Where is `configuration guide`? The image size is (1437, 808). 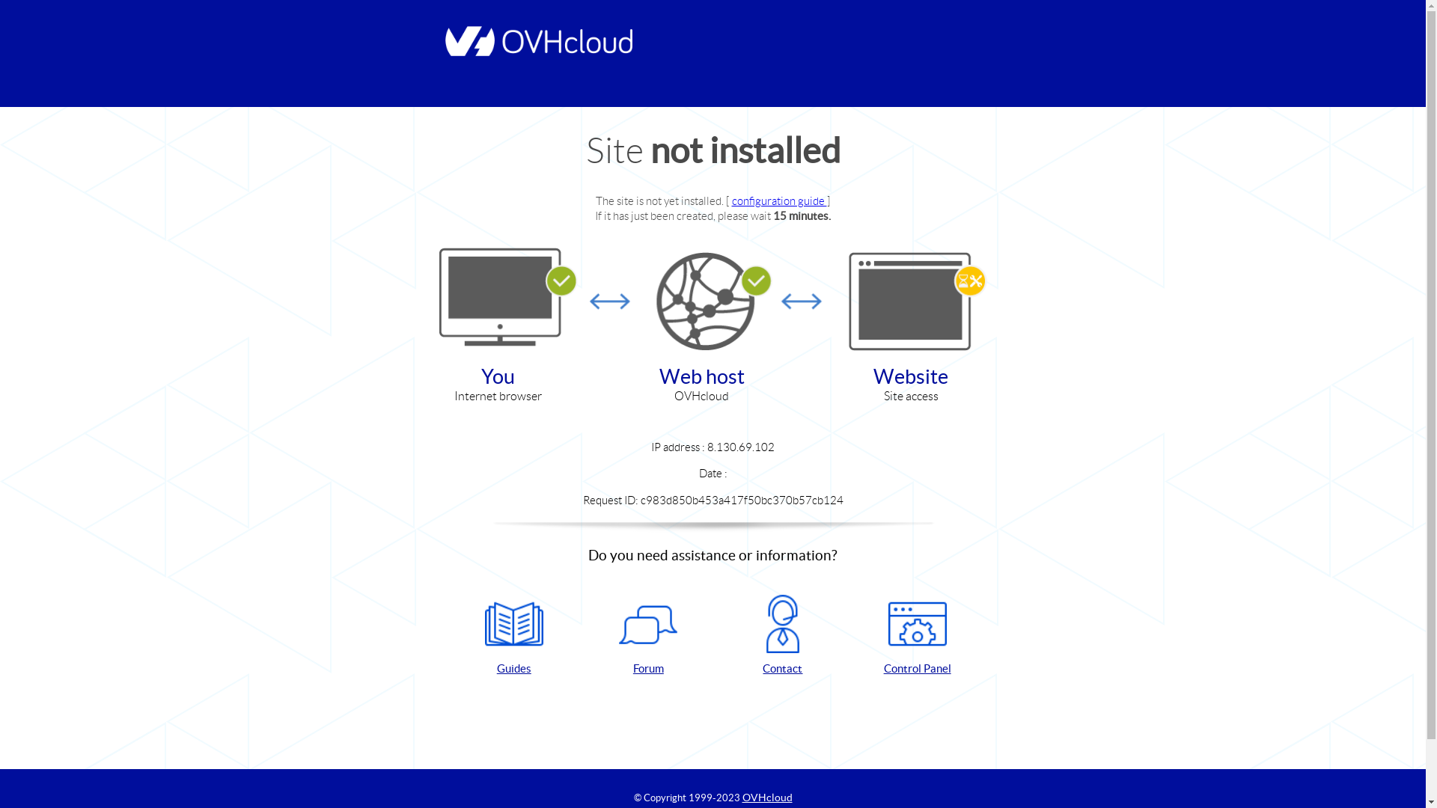
configuration guide is located at coordinates (780, 201).